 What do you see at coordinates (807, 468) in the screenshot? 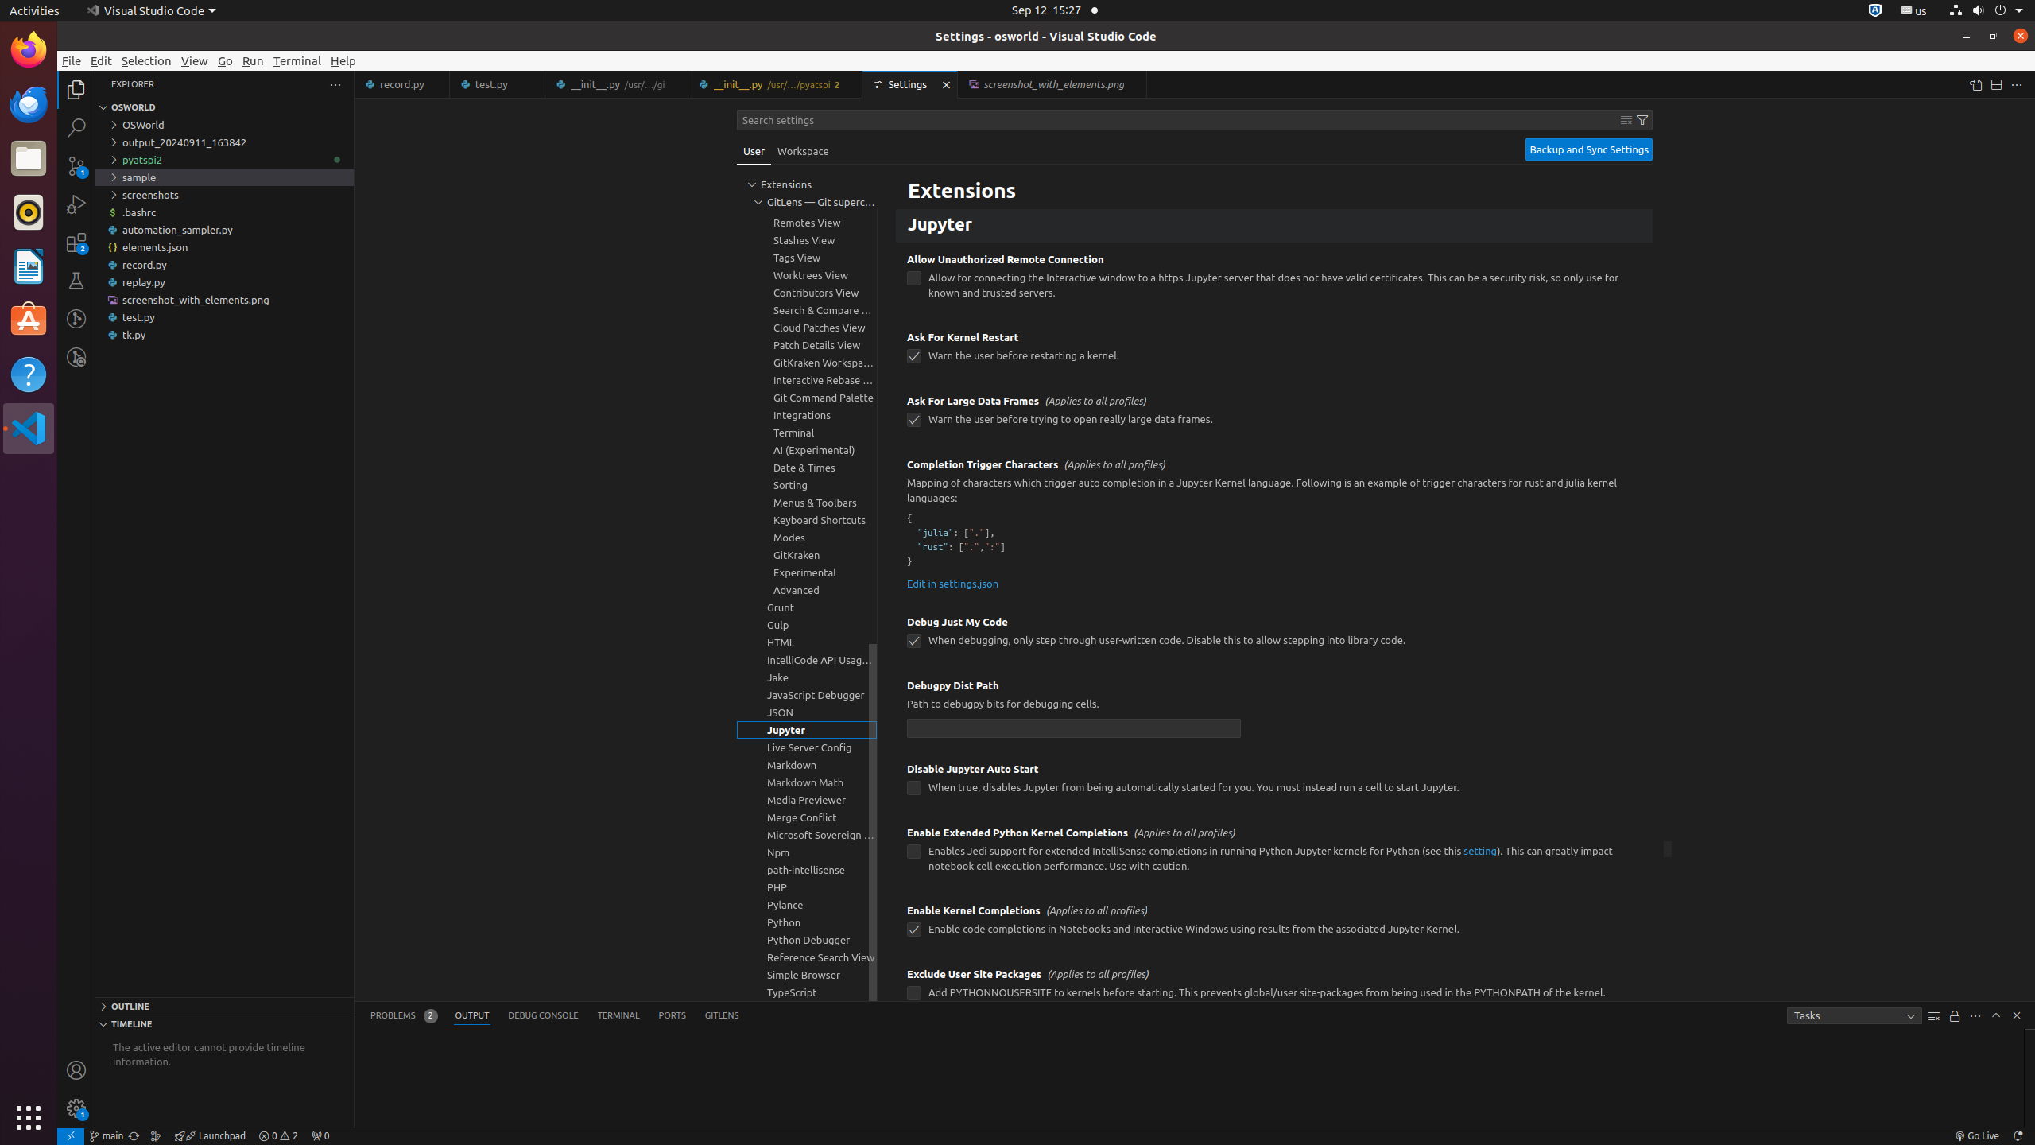
I see `Date & Times, group` at bounding box center [807, 468].